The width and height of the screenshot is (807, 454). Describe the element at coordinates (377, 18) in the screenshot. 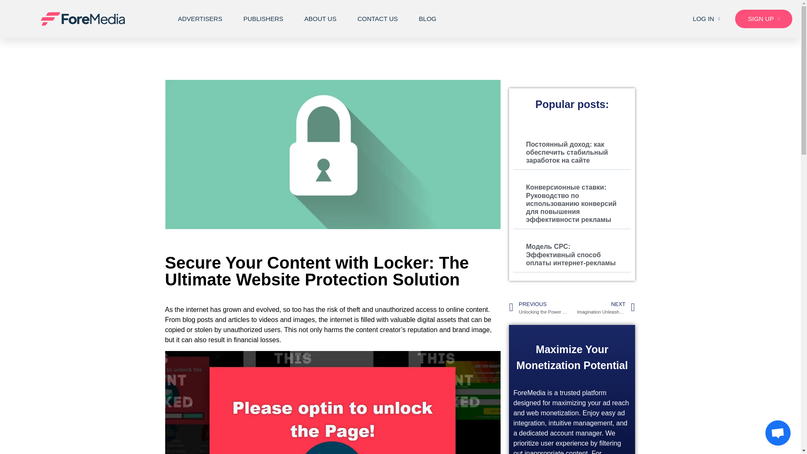

I see `CONTACT US` at that location.